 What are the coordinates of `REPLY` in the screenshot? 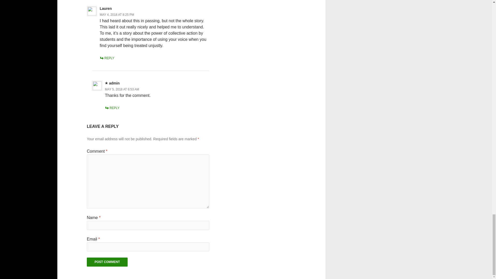 It's located at (107, 58).